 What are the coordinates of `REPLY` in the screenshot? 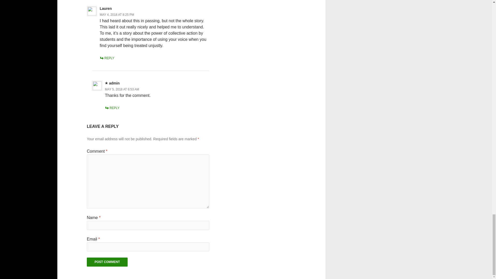 It's located at (107, 58).